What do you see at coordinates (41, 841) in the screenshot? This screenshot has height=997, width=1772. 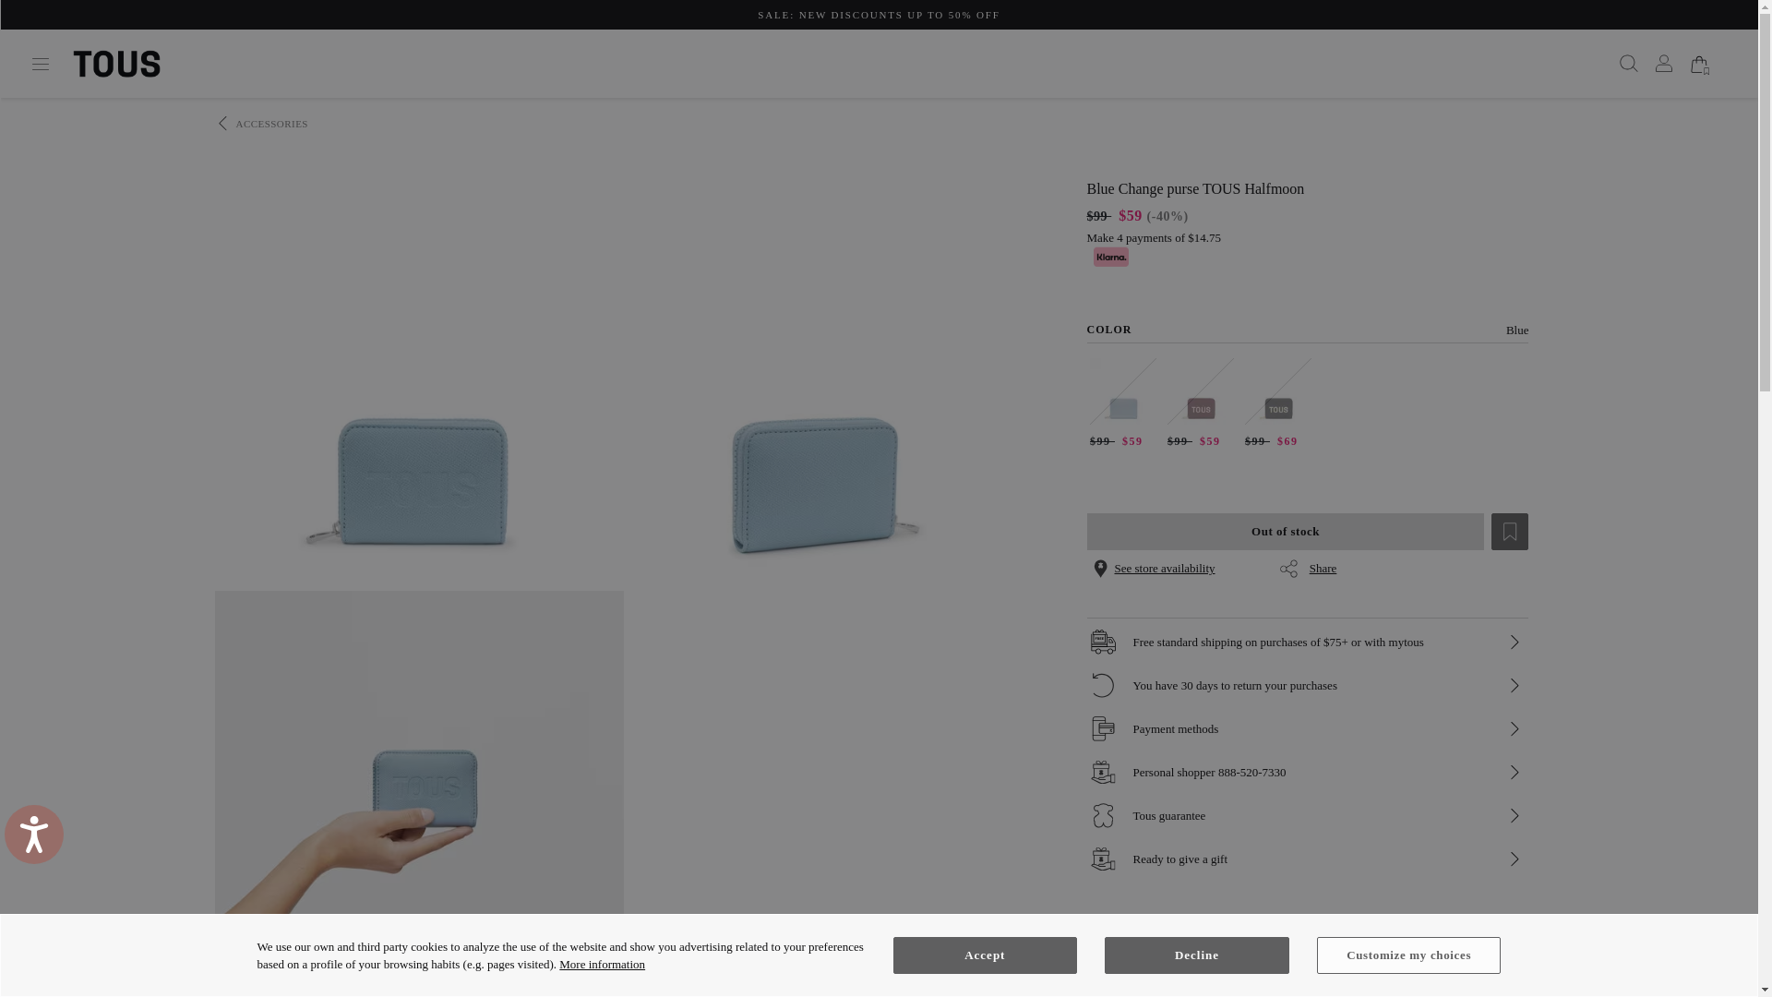 I see `Accessibility` at bounding box center [41, 841].